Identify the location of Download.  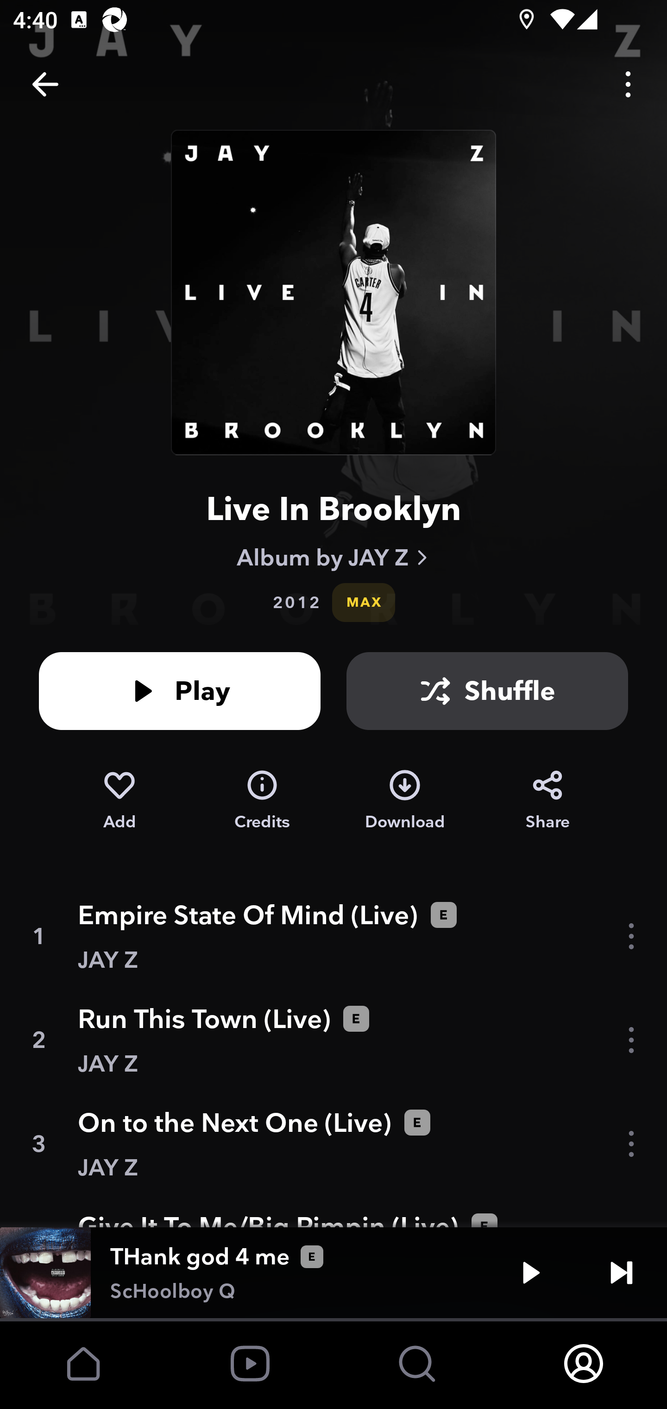
(405, 800).